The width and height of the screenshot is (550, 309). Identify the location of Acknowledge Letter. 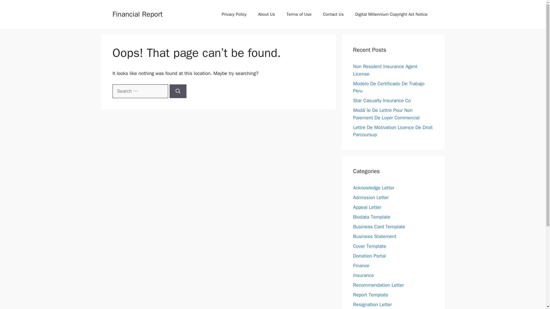
(374, 188).